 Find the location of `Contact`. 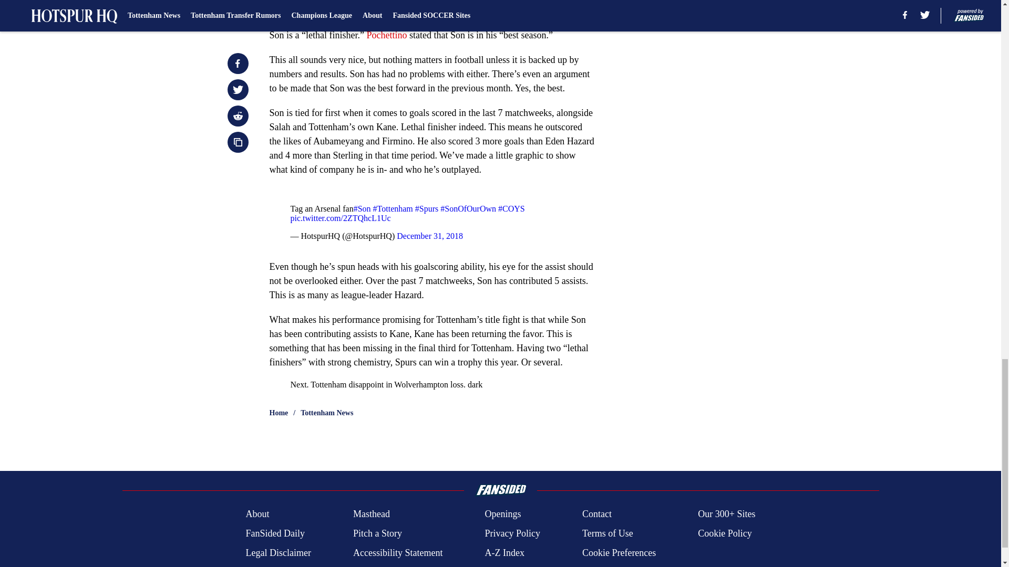

Contact is located at coordinates (596, 513).